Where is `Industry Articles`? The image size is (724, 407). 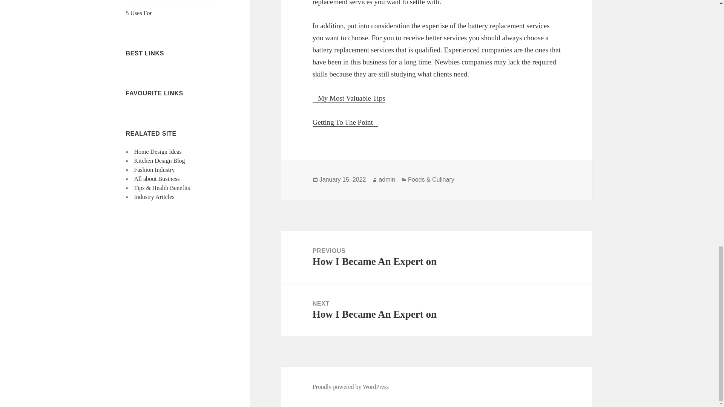
Industry Articles is located at coordinates (154, 197).